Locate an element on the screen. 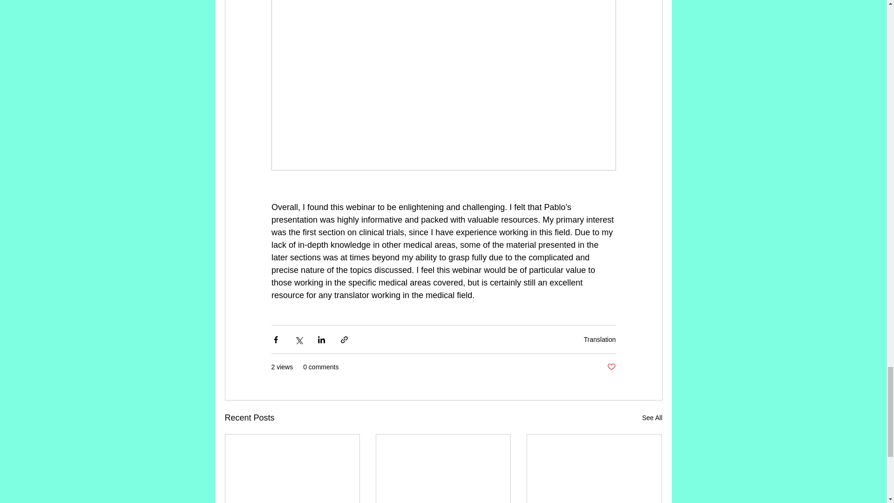 The height and width of the screenshot is (503, 894). Translation is located at coordinates (600, 339).